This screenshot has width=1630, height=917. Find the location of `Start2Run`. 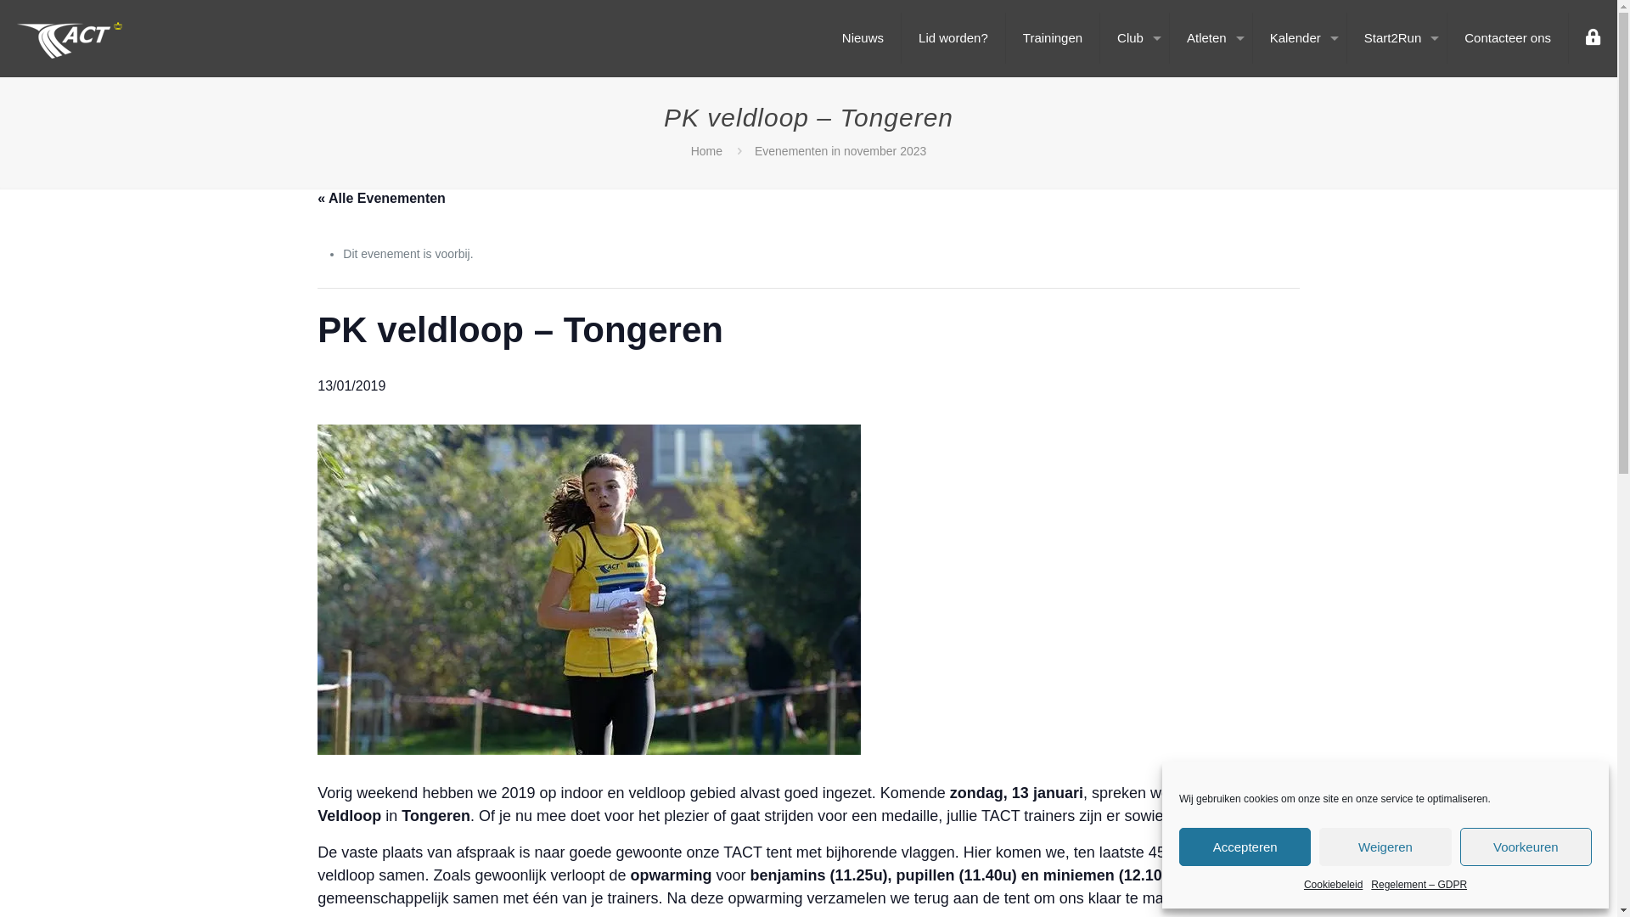

Start2Run is located at coordinates (1397, 38).